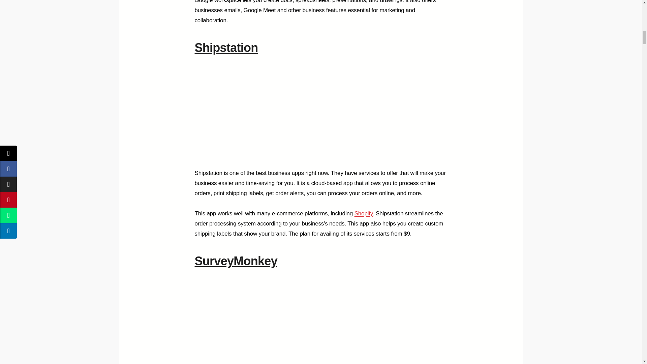 The image size is (647, 364). I want to click on Shopify, so click(363, 213).